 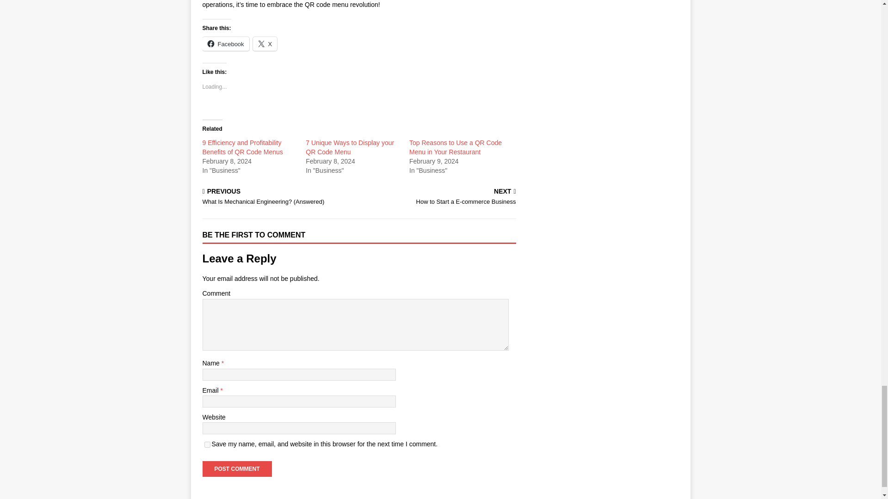 I want to click on Click to share on Facebook, so click(x=226, y=43).